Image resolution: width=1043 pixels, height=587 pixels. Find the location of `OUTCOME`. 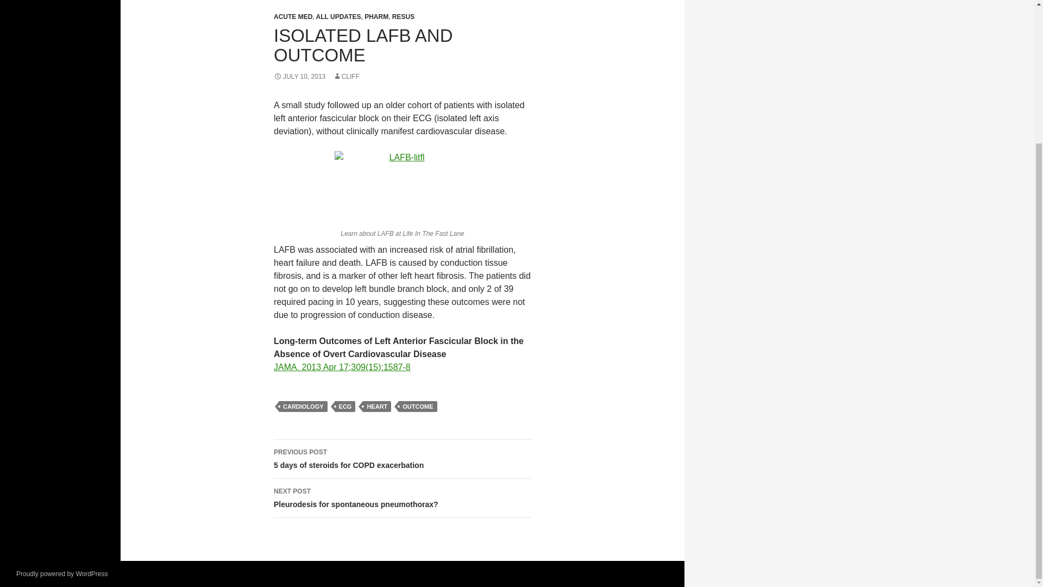

OUTCOME is located at coordinates (402, 459).